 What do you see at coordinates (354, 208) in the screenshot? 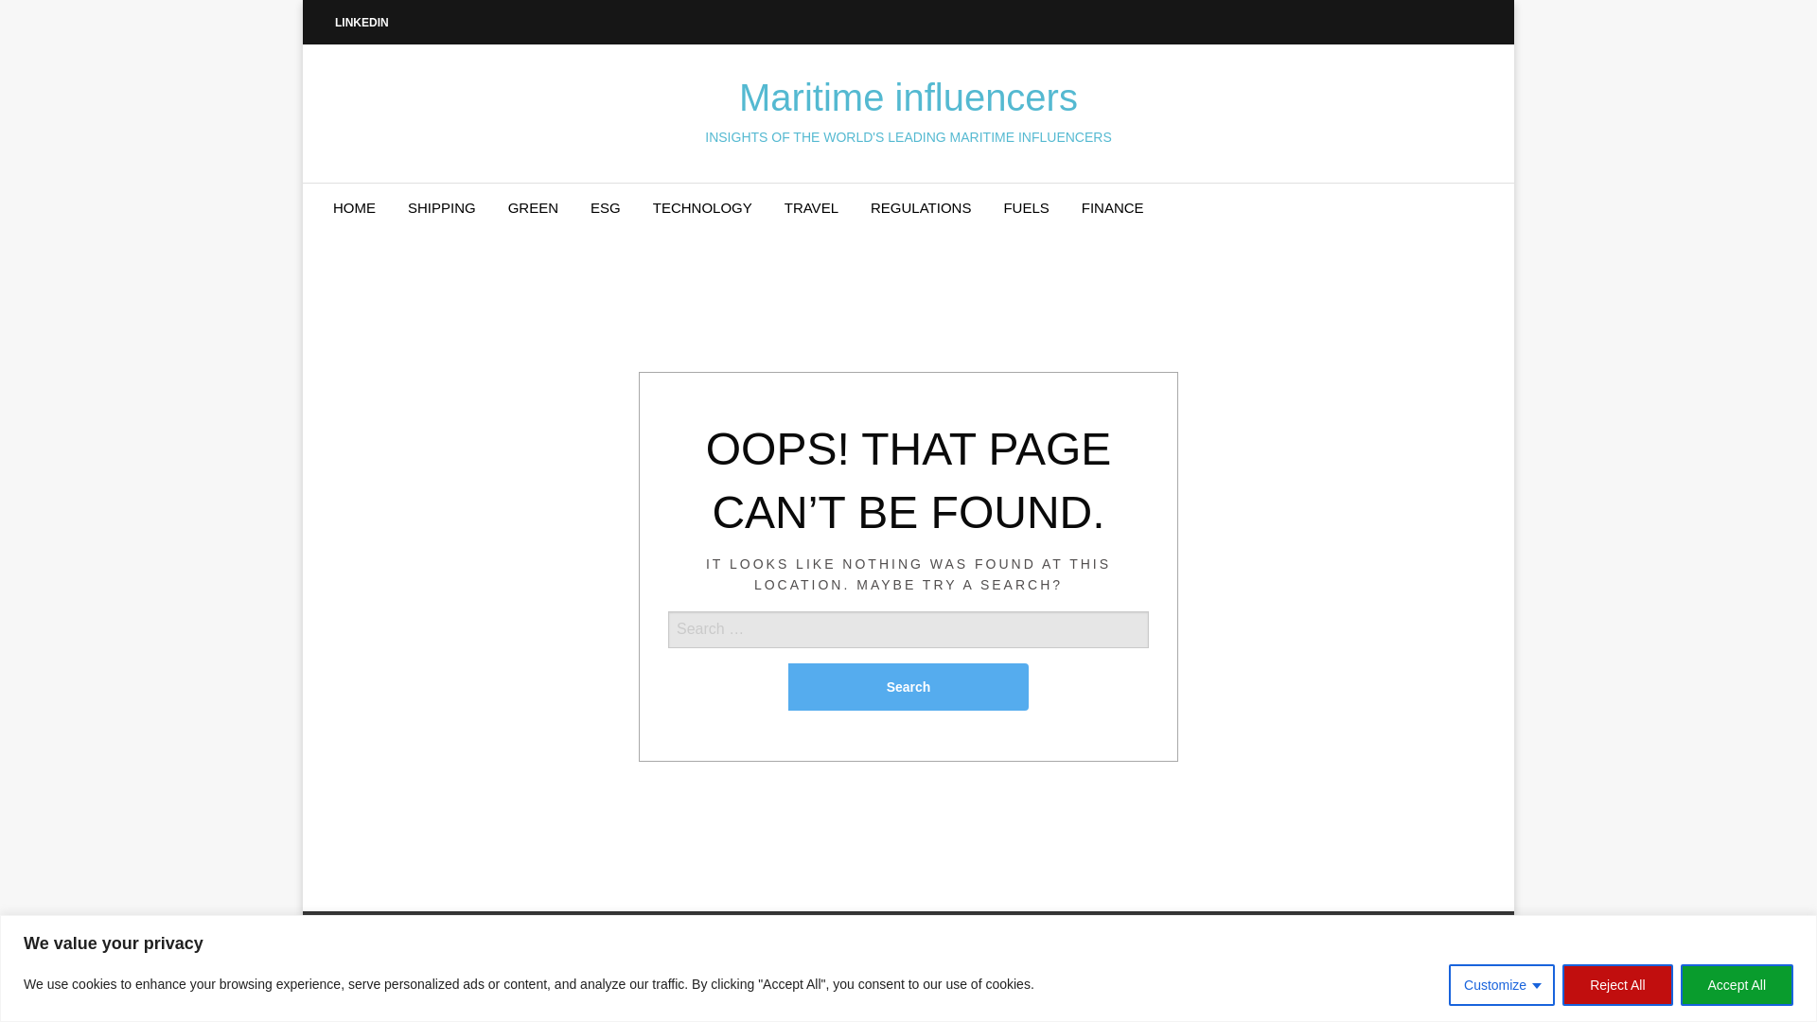
I see `HOME` at bounding box center [354, 208].